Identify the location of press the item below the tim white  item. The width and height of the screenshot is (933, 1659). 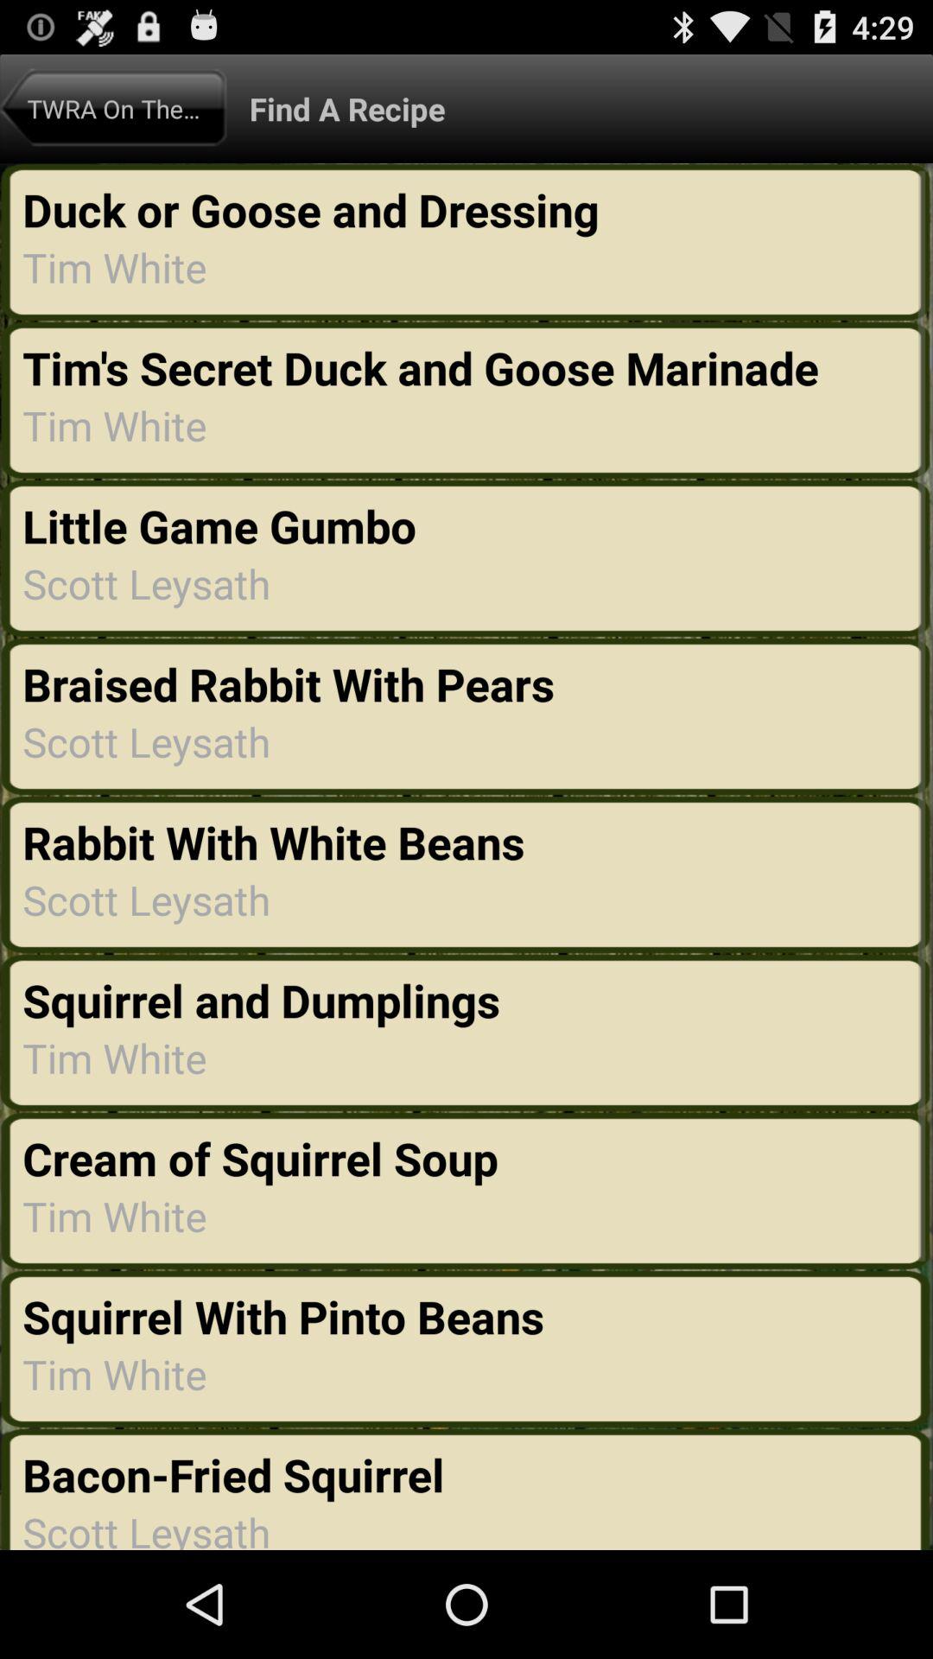
(283, 1316).